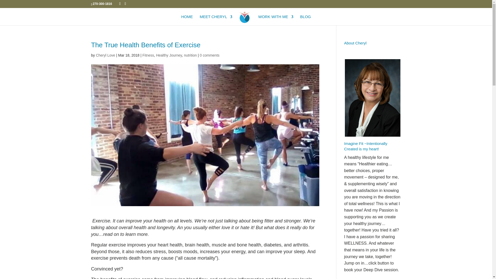 The height and width of the screenshot is (279, 496). I want to click on 0 comments, so click(209, 55).